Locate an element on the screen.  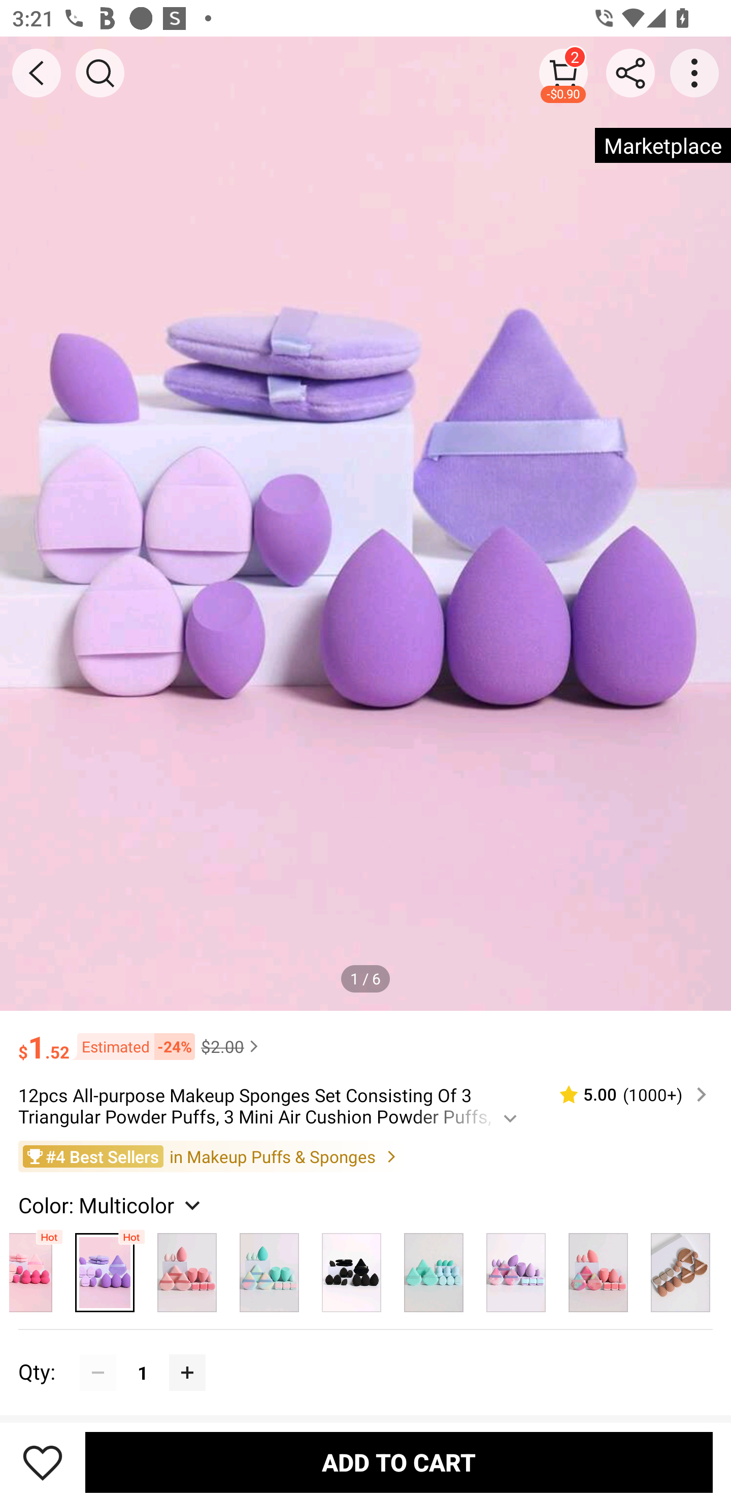
BACK is located at coordinates (37, 73).